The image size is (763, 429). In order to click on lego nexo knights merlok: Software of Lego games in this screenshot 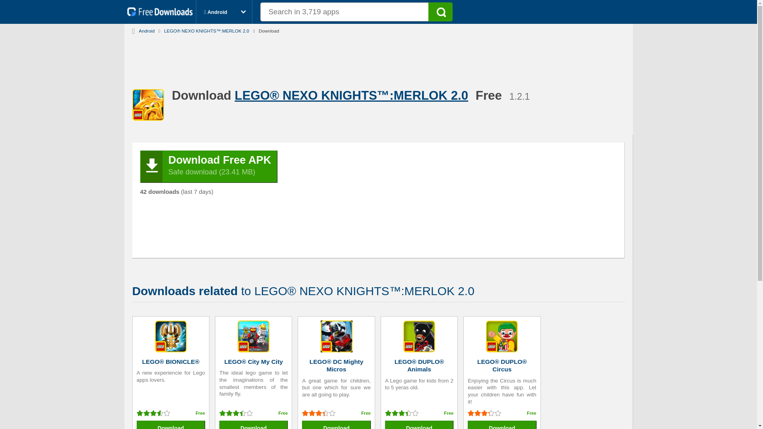, I will do `click(207, 29)`.